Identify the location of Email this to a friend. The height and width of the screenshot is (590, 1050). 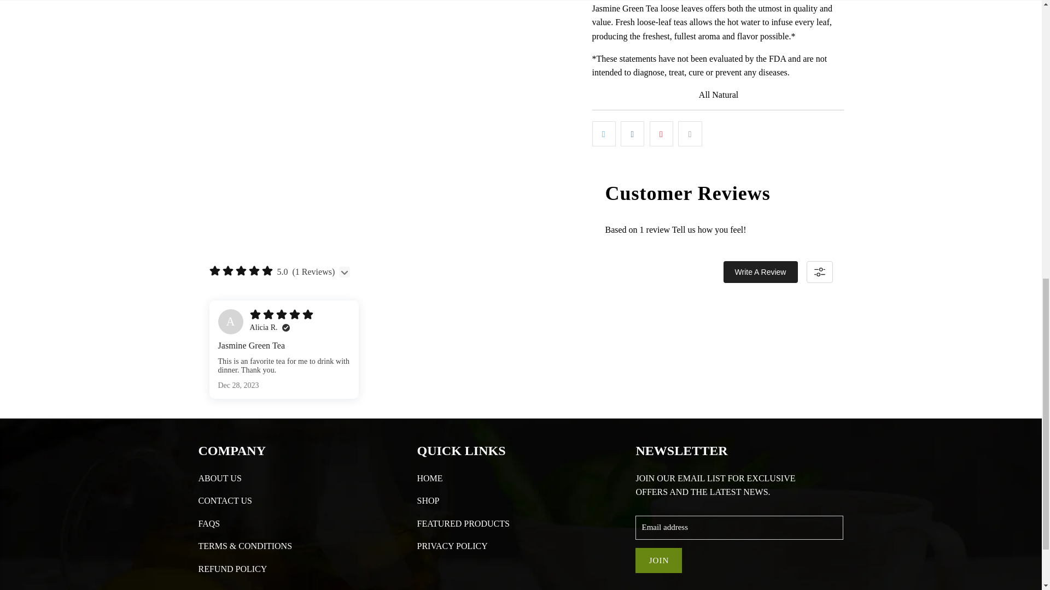
(690, 133).